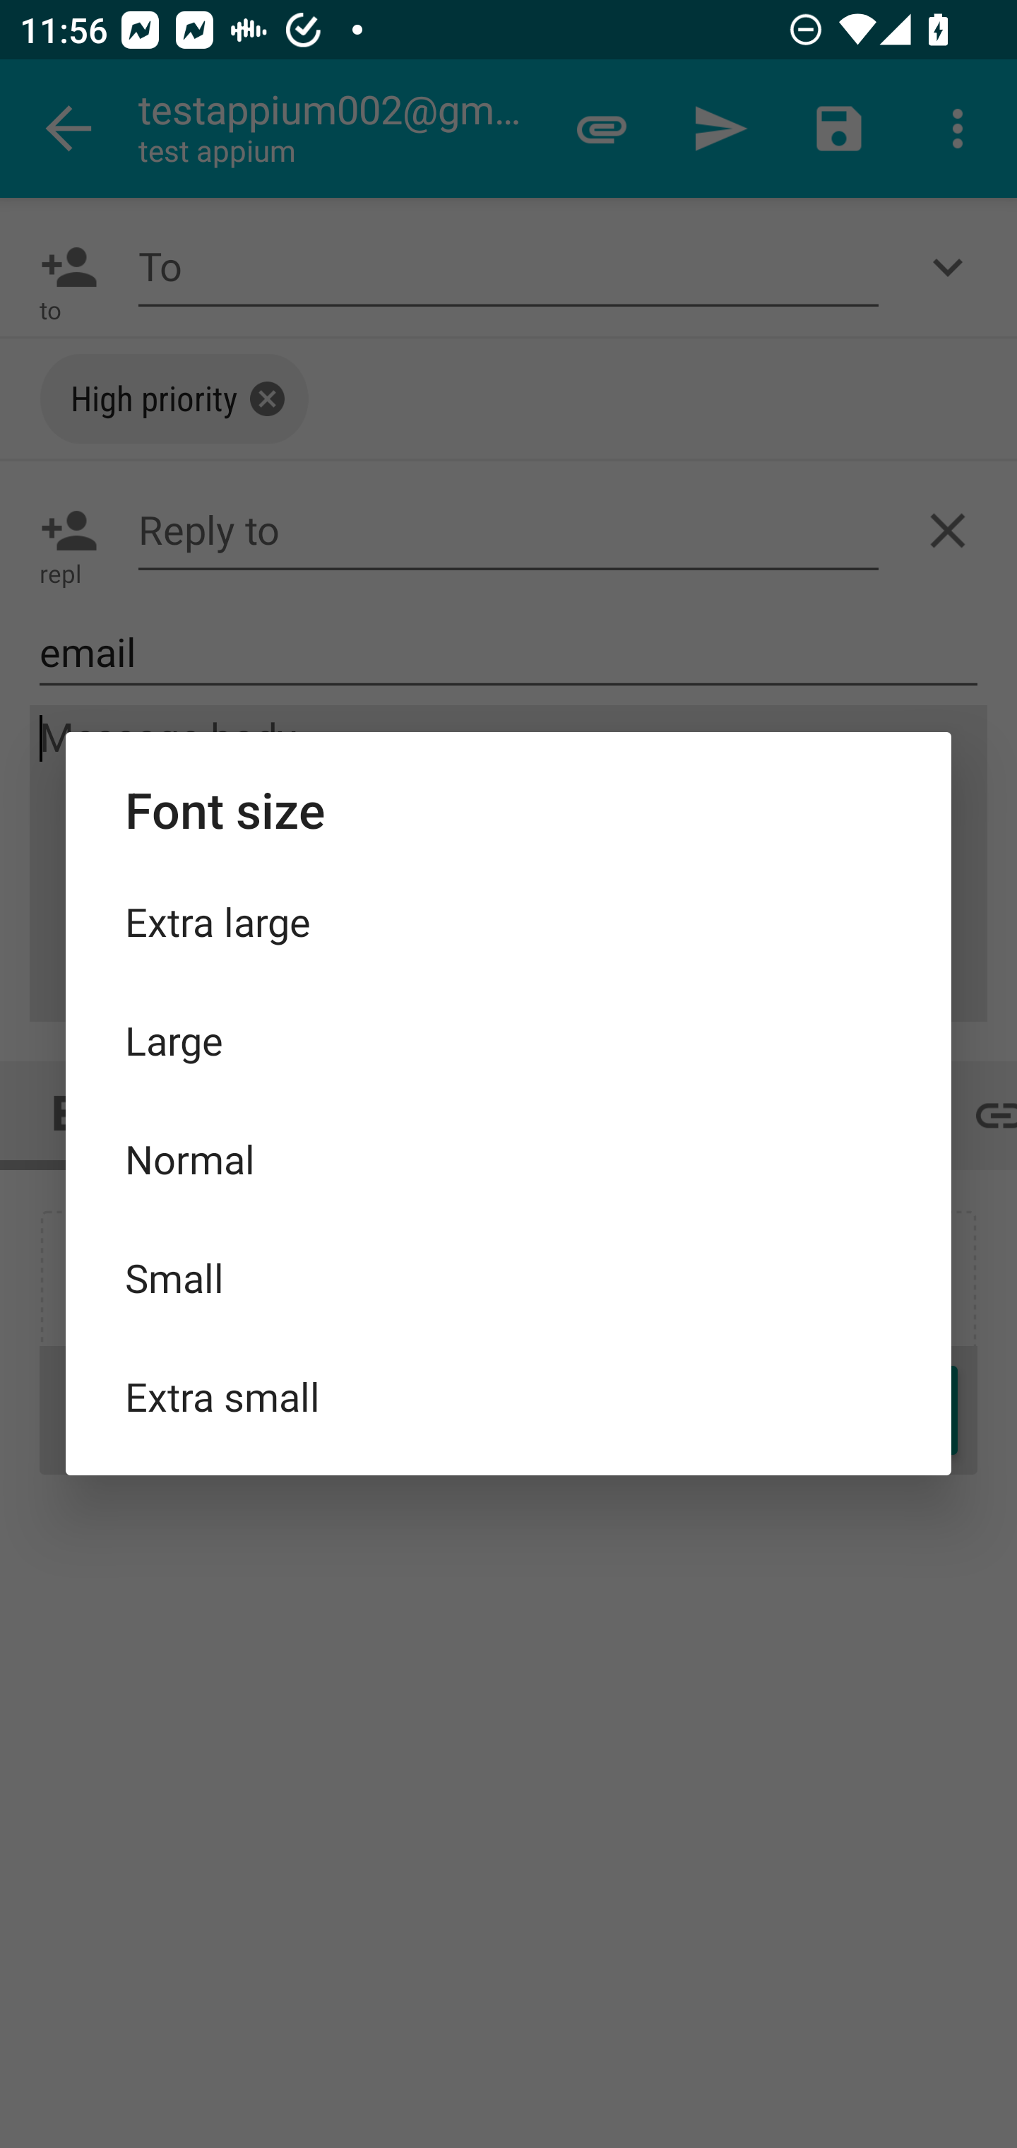 This screenshot has width=1017, height=2148. I want to click on Small, so click(509, 1276).